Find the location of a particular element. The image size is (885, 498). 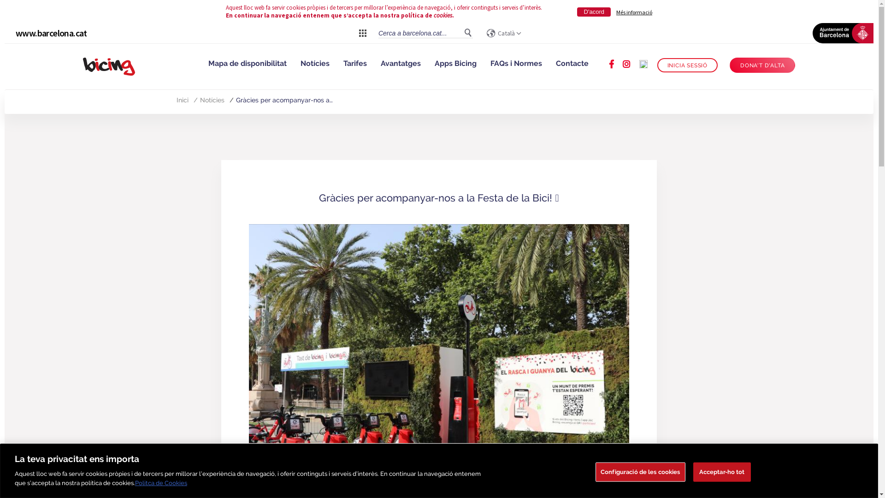

www.barcelona.cat is located at coordinates (52, 33).